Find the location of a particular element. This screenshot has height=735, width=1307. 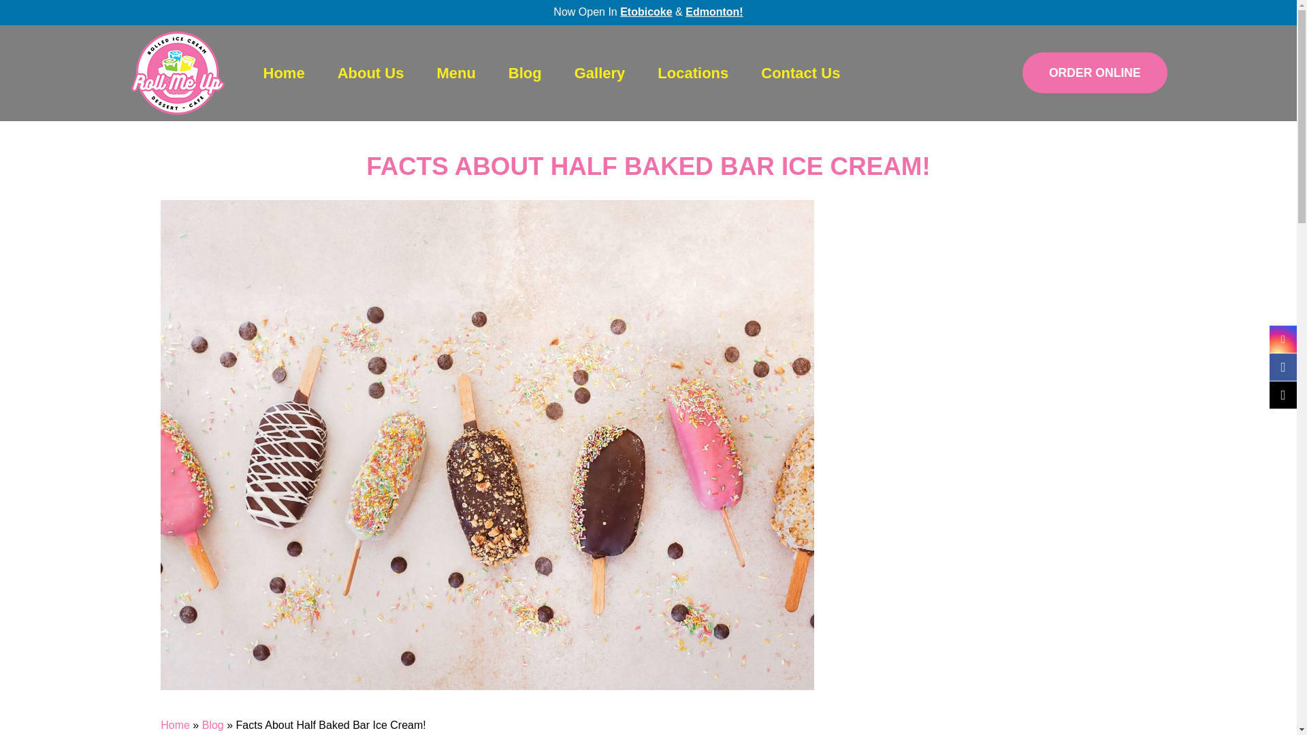

Home is located at coordinates (283, 73).